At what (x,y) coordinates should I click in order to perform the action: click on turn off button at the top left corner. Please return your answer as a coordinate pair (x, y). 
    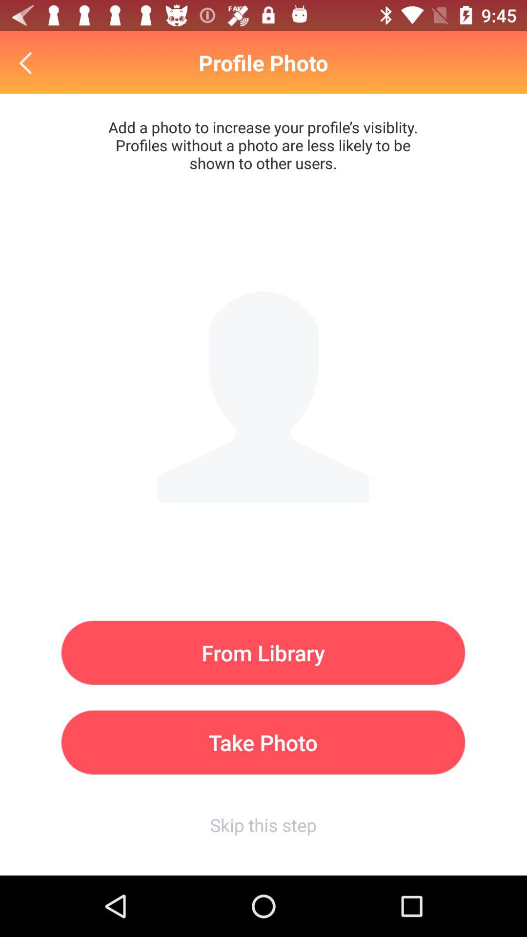
    Looking at the image, I should click on (28, 62).